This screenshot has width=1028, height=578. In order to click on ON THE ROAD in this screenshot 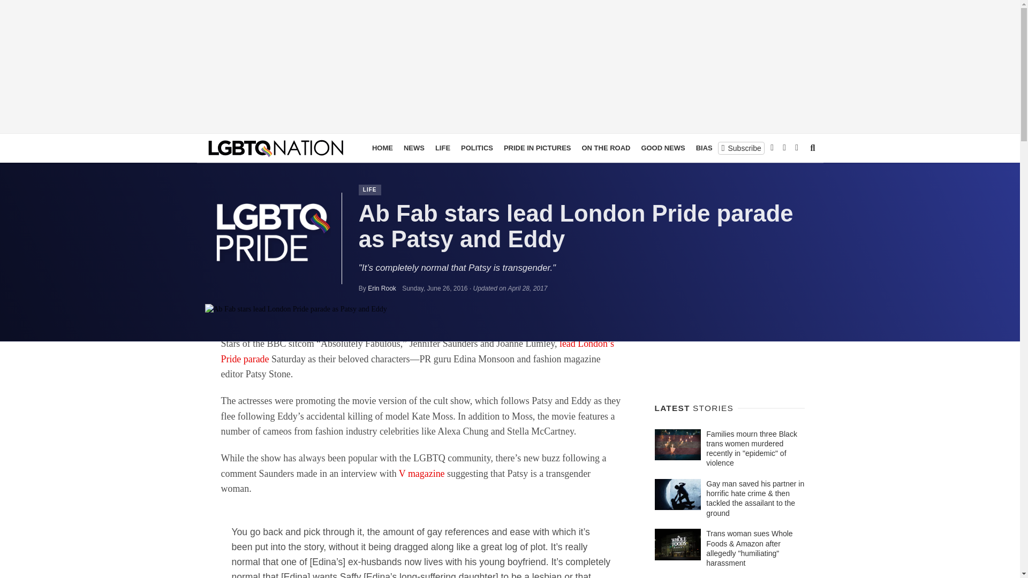, I will do `click(605, 148)`.